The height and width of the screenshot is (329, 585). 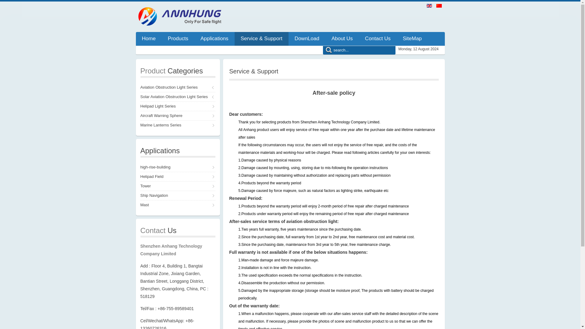 What do you see at coordinates (307, 39) in the screenshot?
I see `DownLoad` at bounding box center [307, 39].